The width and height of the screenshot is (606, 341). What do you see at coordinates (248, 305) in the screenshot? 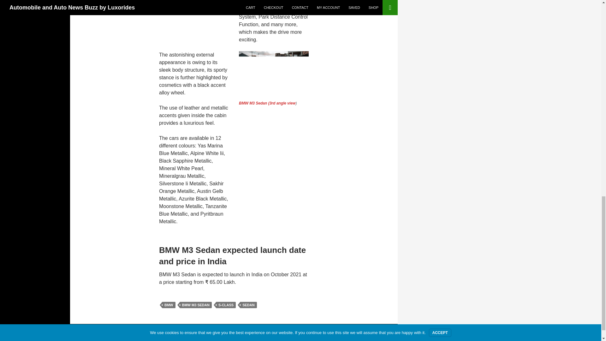
I see `SEDAN` at bounding box center [248, 305].